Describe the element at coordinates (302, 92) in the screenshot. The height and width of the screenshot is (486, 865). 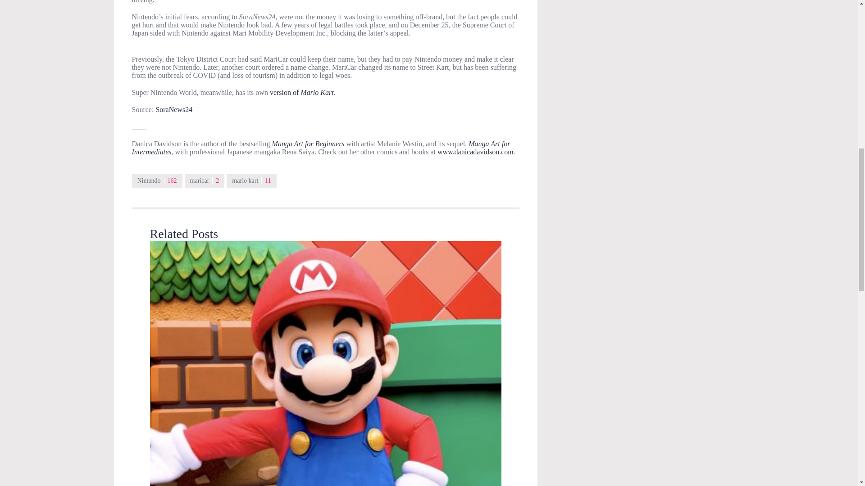
I see `version of Mario Kart` at that location.